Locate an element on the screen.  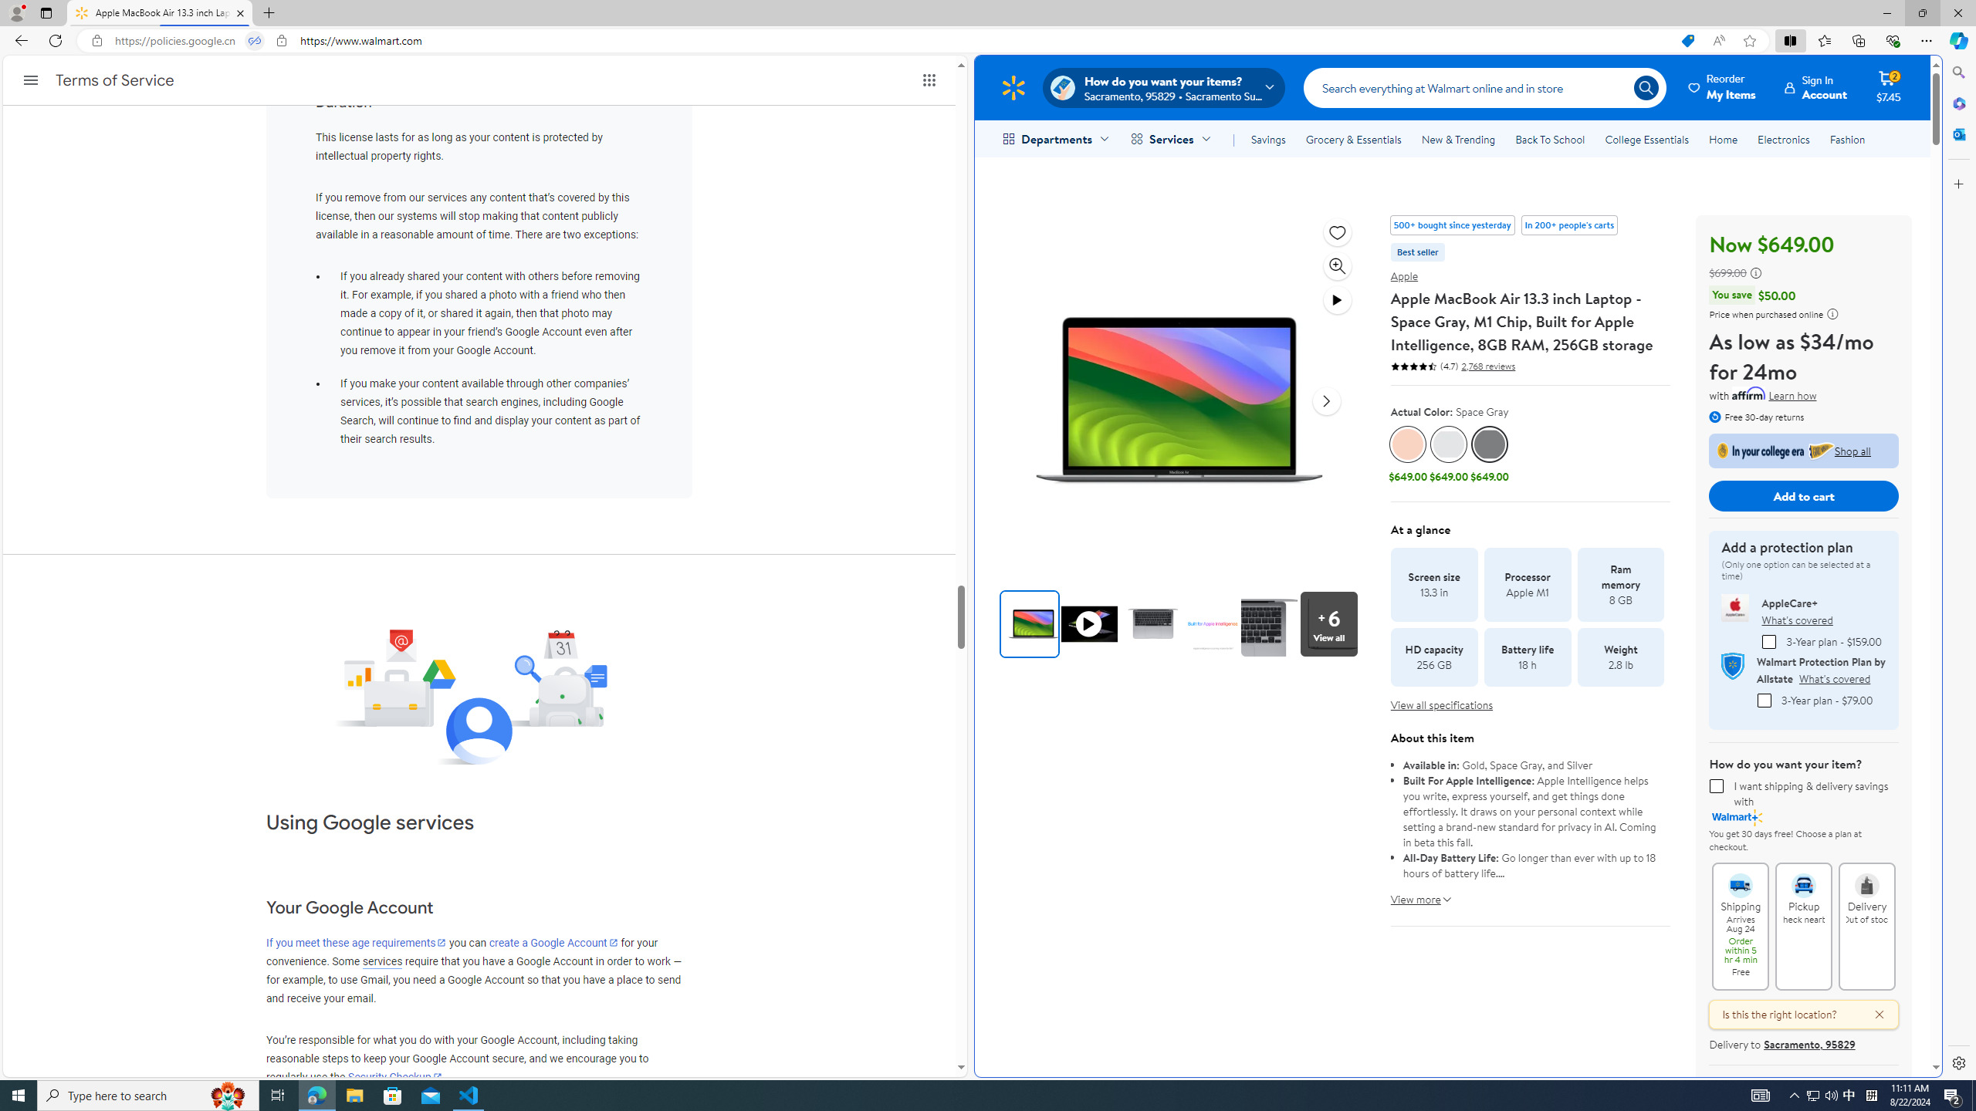
next media item is located at coordinates (1326, 401).